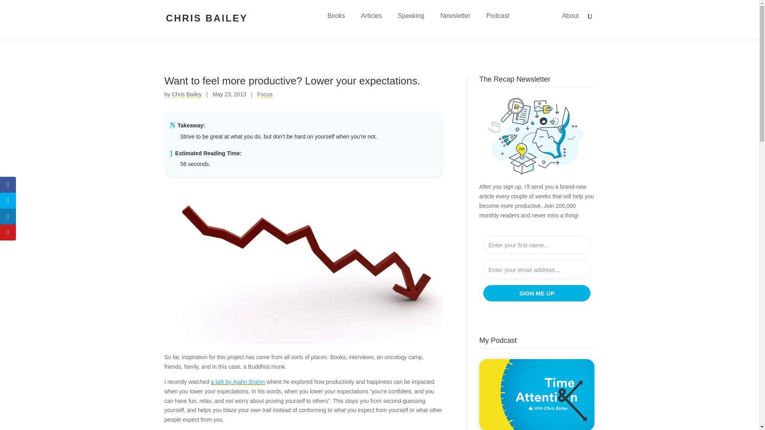 Image resolution: width=765 pixels, height=430 pixels. What do you see at coordinates (265, 94) in the screenshot?
I see `Focus` at bounding box center [265, 94].